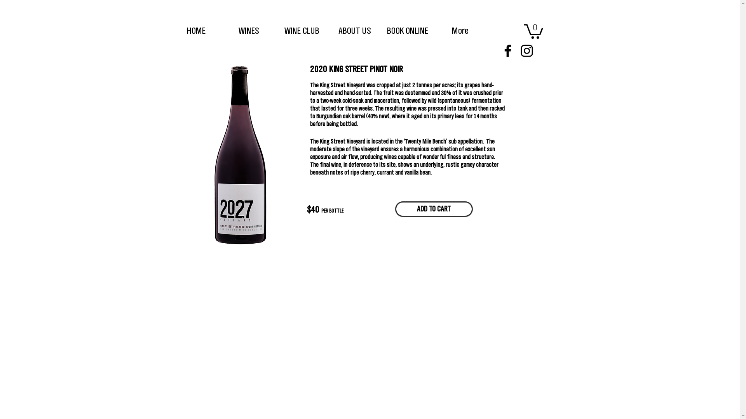 The image size is (746, 419). Describe the element at coordinates (249, 31) in the screenshot. I see `WINES` at that location.